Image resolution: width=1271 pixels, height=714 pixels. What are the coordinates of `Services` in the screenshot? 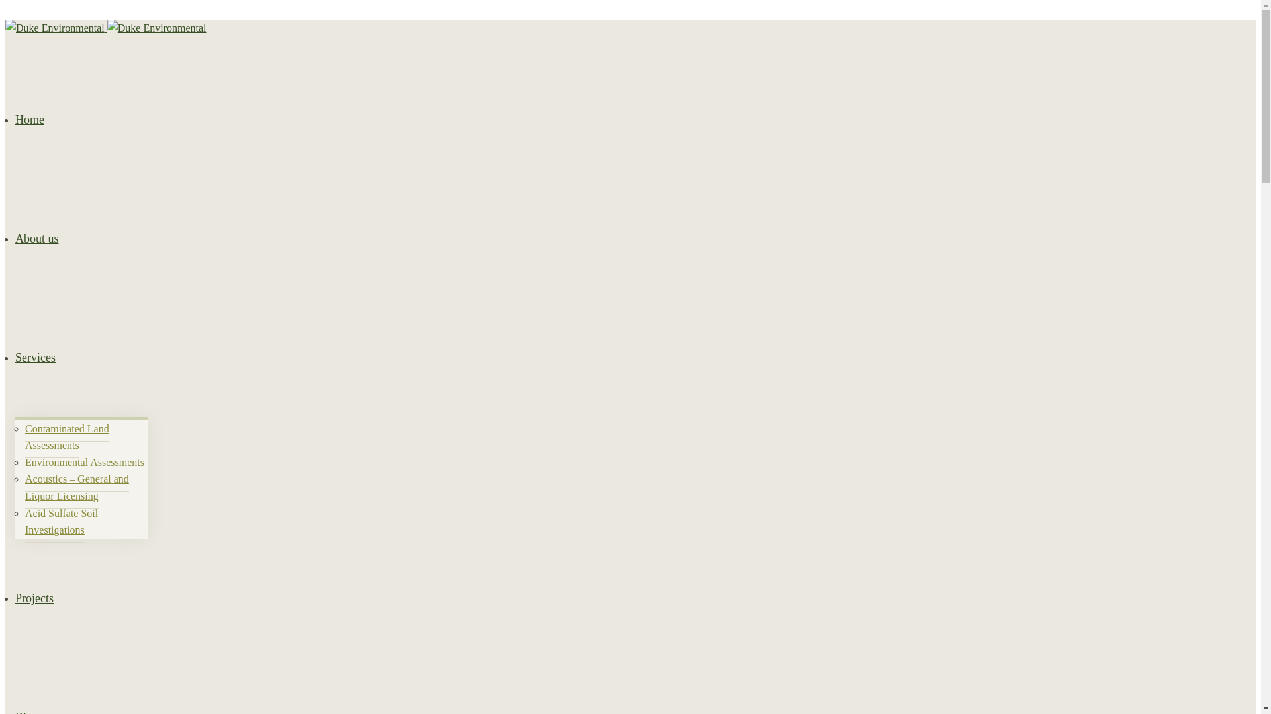 It's located at (36, 358).